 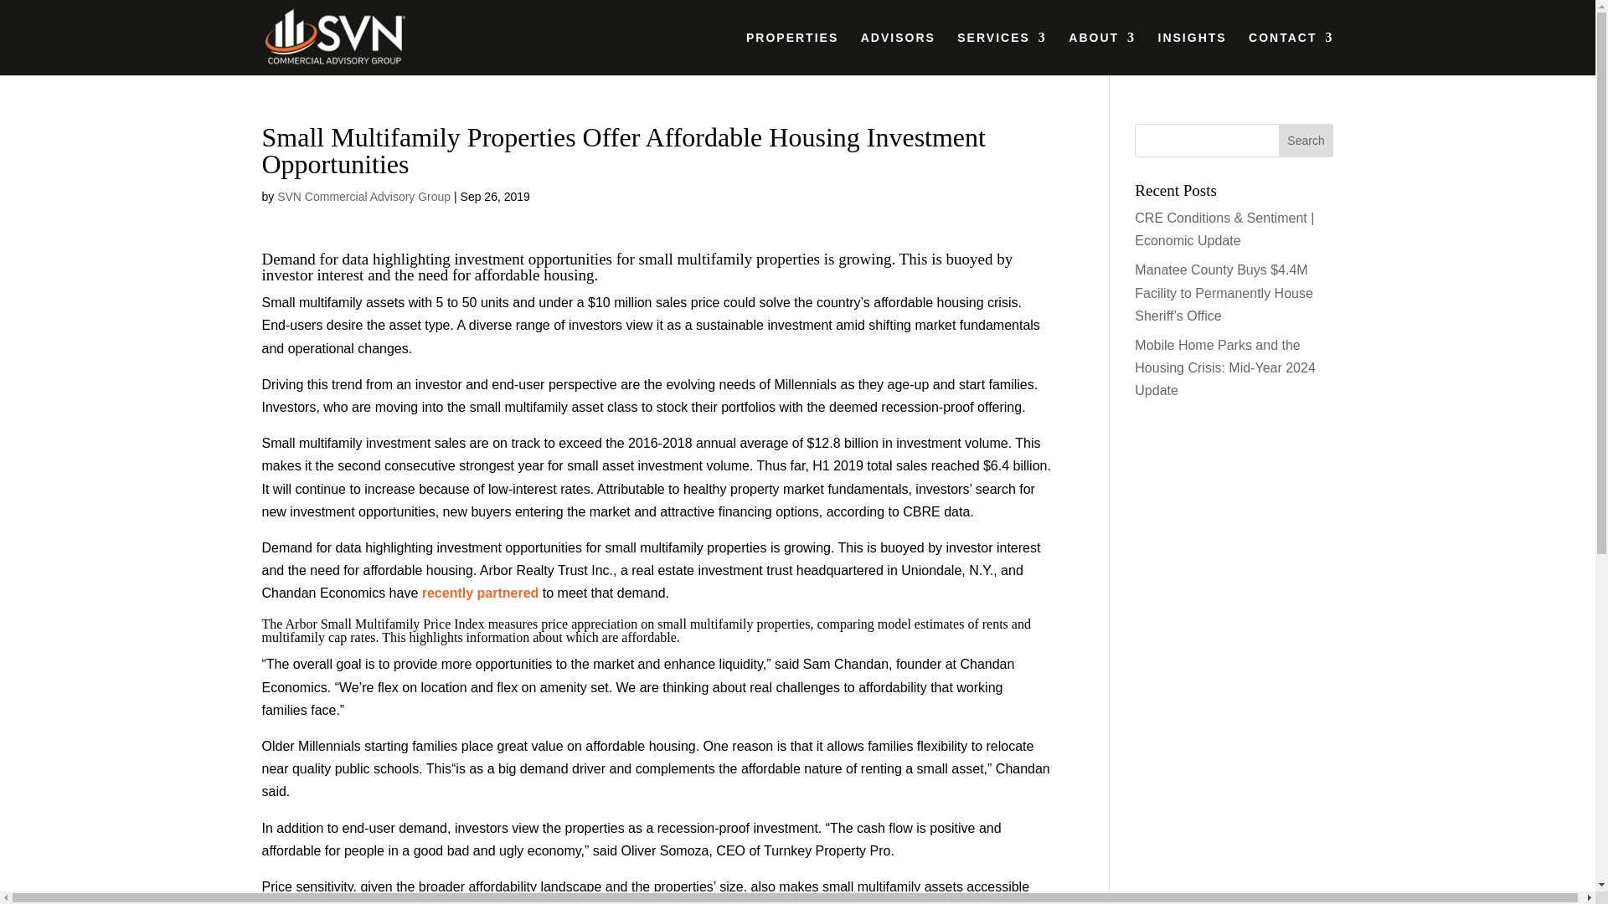 I want to click on SERVICES, so click(x=1002, y=53).